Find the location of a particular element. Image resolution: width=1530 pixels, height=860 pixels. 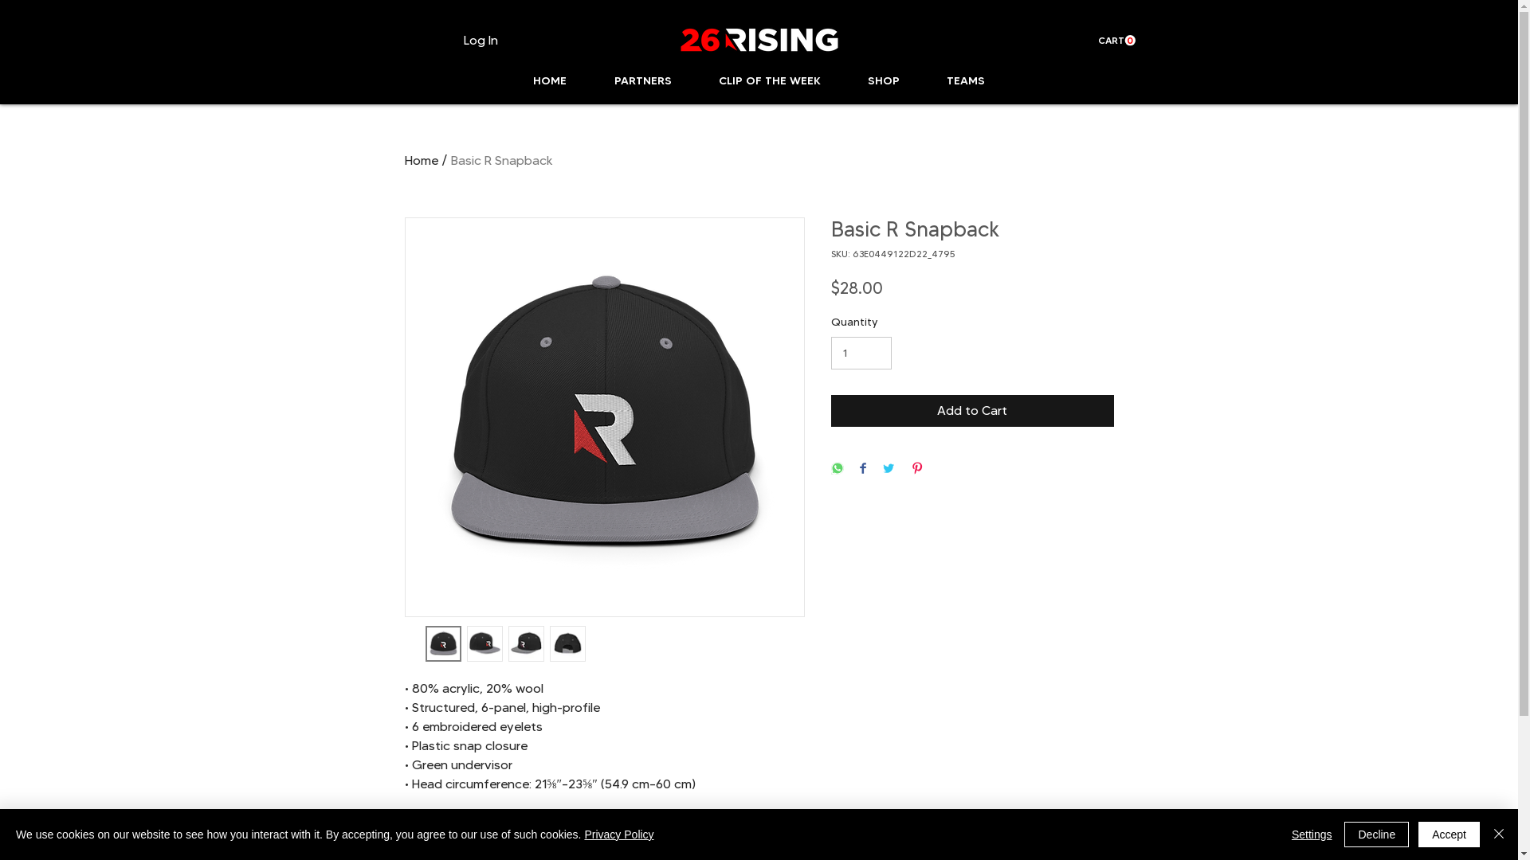

CLIP OF THE WEEK is located at coordinates (770, 81).